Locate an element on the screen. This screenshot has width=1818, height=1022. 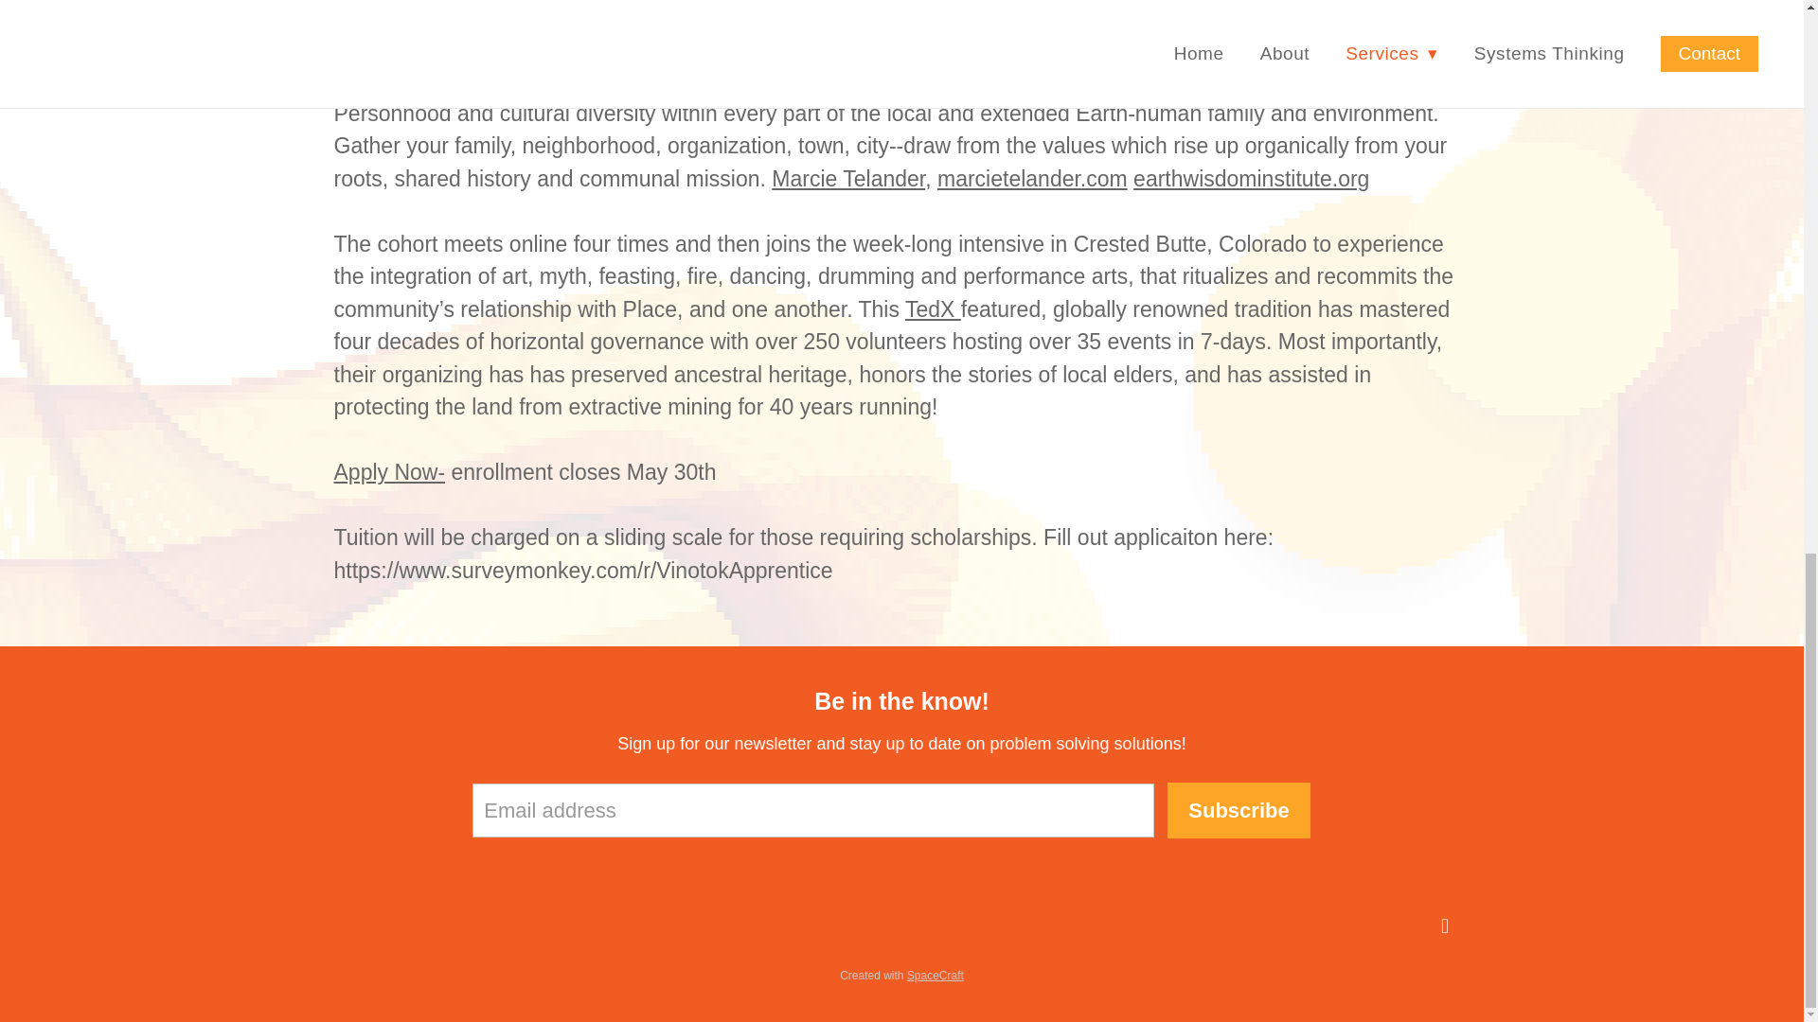
Marcie Telander is located at coordinates (848, 177).